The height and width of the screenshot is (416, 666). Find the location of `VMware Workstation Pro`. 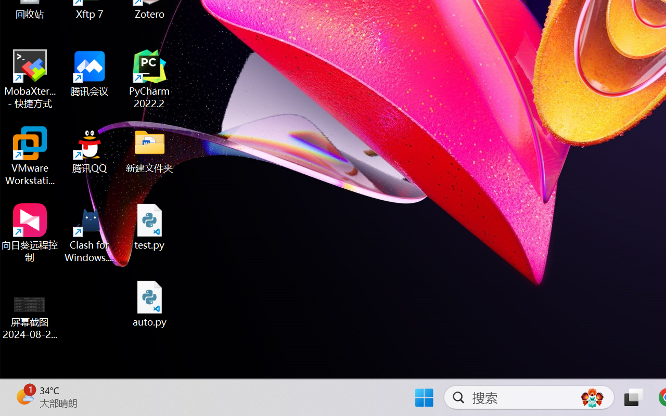

VMware Workstation Pro is located at coordinates (30, 156).